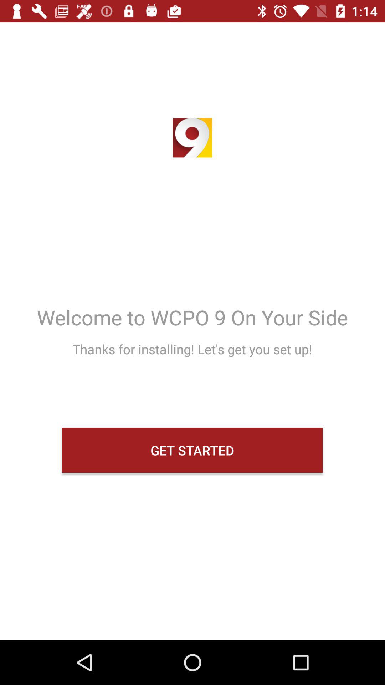 The width and height of the screenshot is (385, 685). Describe the element at coordinates (192, 450) in the screenshot. I see `select the get started icon` at that location.